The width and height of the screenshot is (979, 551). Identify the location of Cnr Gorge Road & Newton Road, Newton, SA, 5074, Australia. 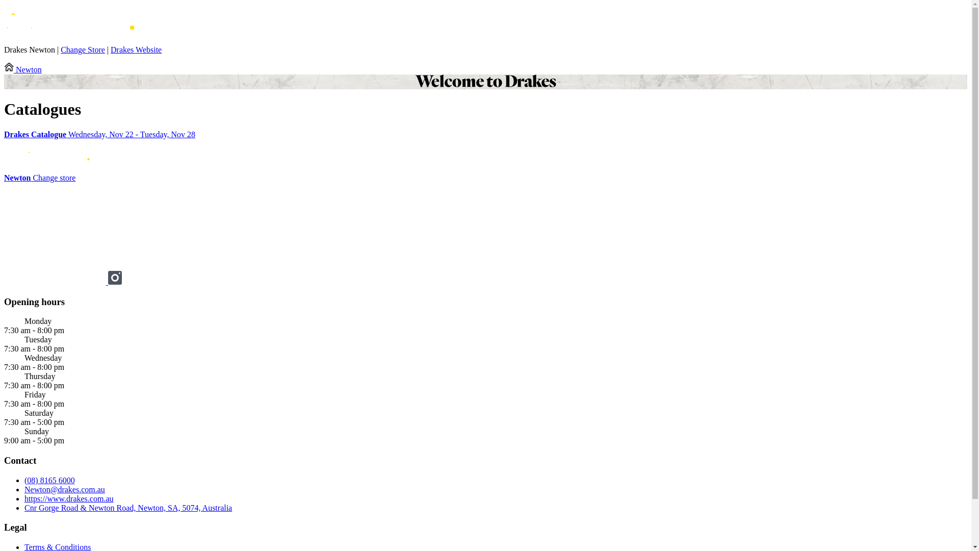
(128, 508).